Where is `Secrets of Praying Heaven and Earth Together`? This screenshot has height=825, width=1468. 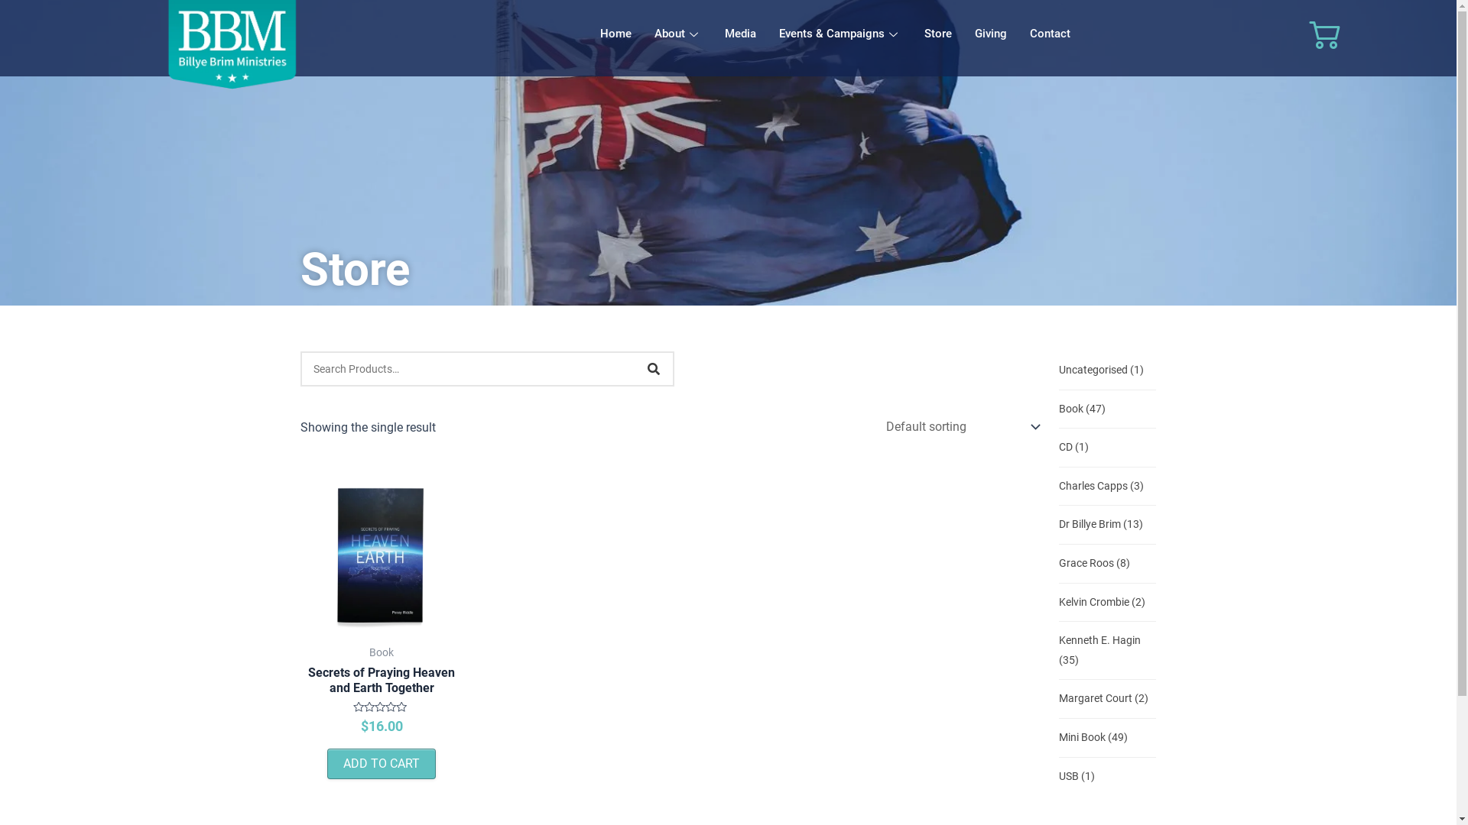 Secrets of Praying Heaven and Earth Together is located at coordinates (381, 684).